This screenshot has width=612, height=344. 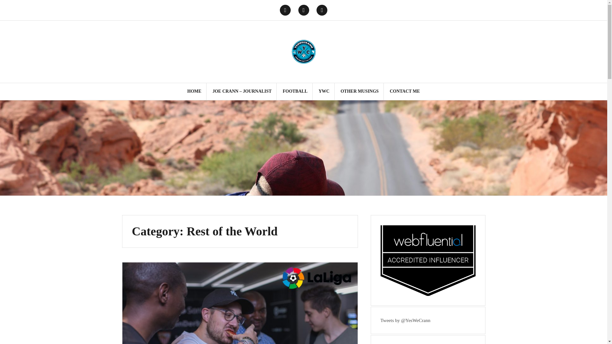 What do you see at coordinates (303, 51) in the screenshot?
I see `YesWeCrann` at bounding box center [303, 51].